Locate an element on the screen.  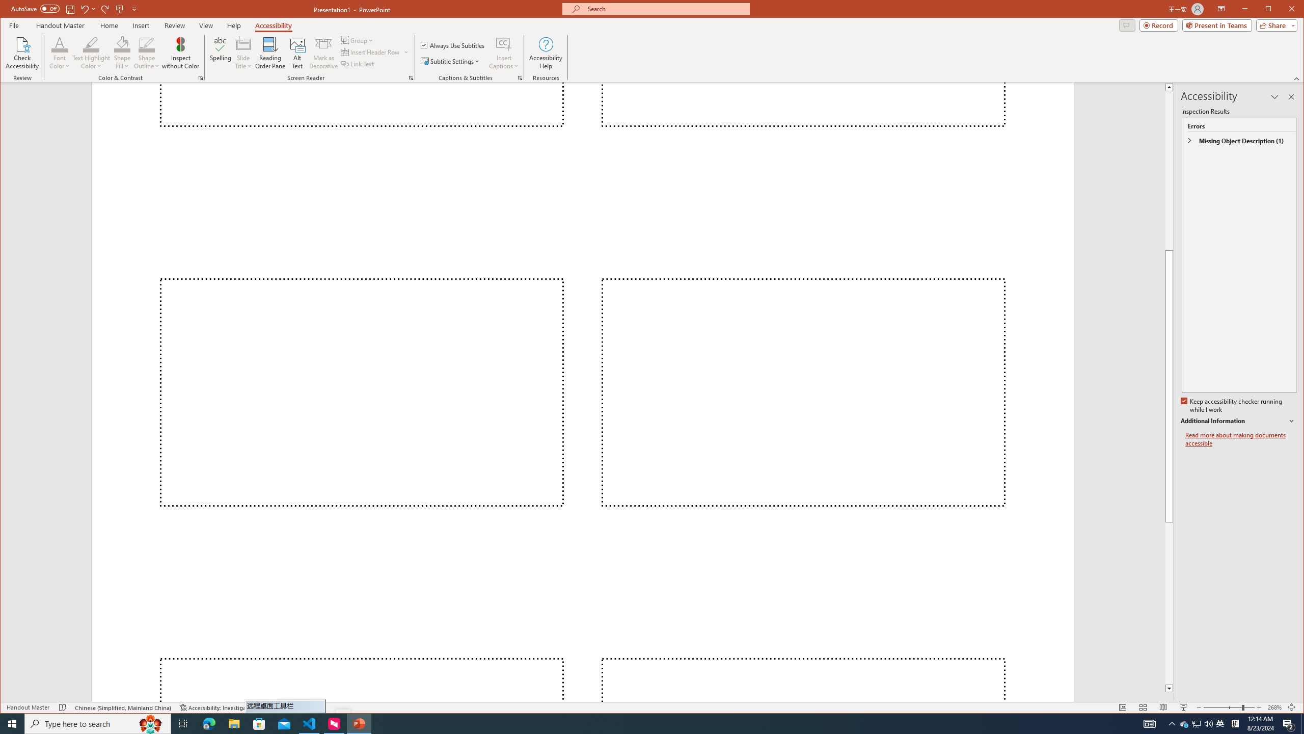
Font Color is located at coordinates (60, 53).